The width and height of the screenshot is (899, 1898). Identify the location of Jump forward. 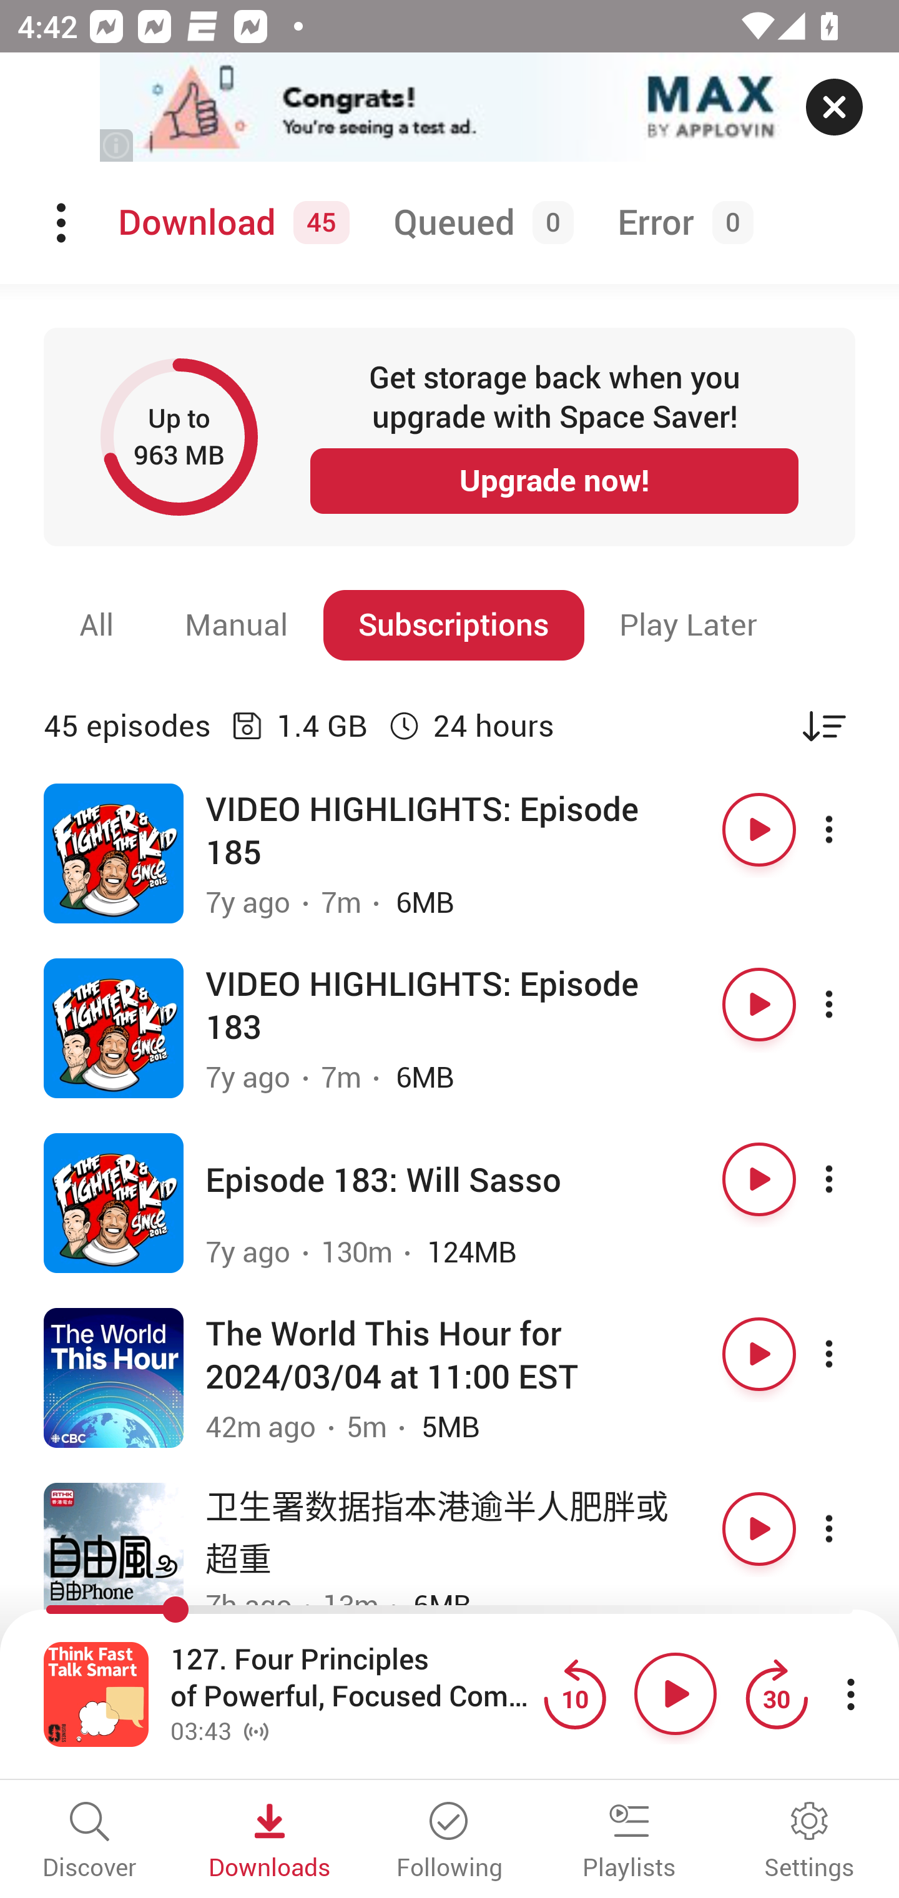
(776, 1693).